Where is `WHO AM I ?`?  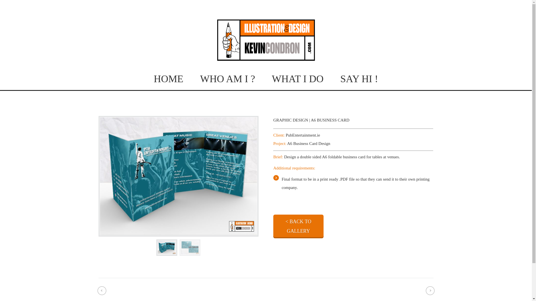
WHO AM I ? is located at coordinates (227, 79).